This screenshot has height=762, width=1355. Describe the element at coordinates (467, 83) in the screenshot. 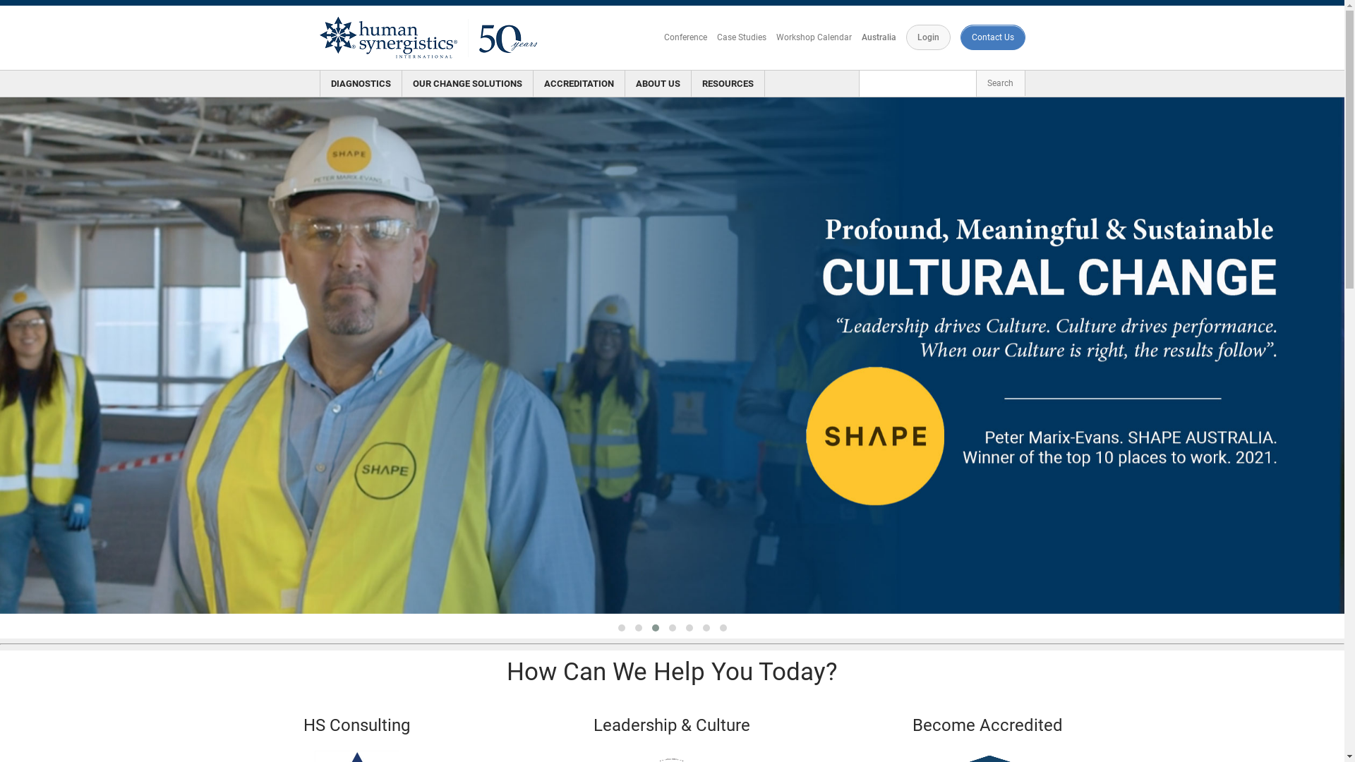

I see `OUR CHANGE SOLUTIONS` at that location.